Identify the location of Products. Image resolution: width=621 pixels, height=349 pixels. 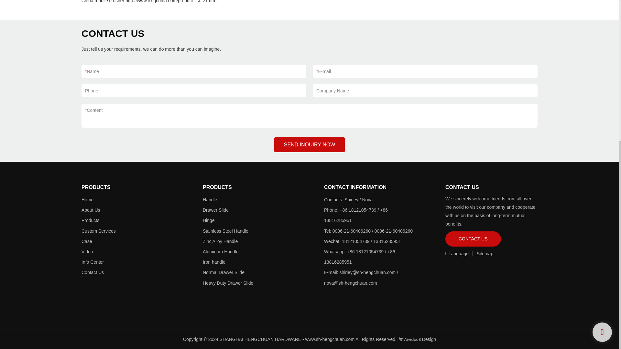
(90, 220).